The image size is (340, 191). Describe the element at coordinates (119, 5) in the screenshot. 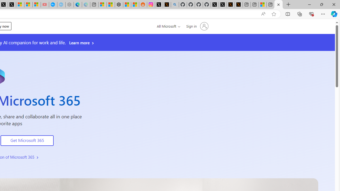

I see `Nordace - Duffels` at that location.